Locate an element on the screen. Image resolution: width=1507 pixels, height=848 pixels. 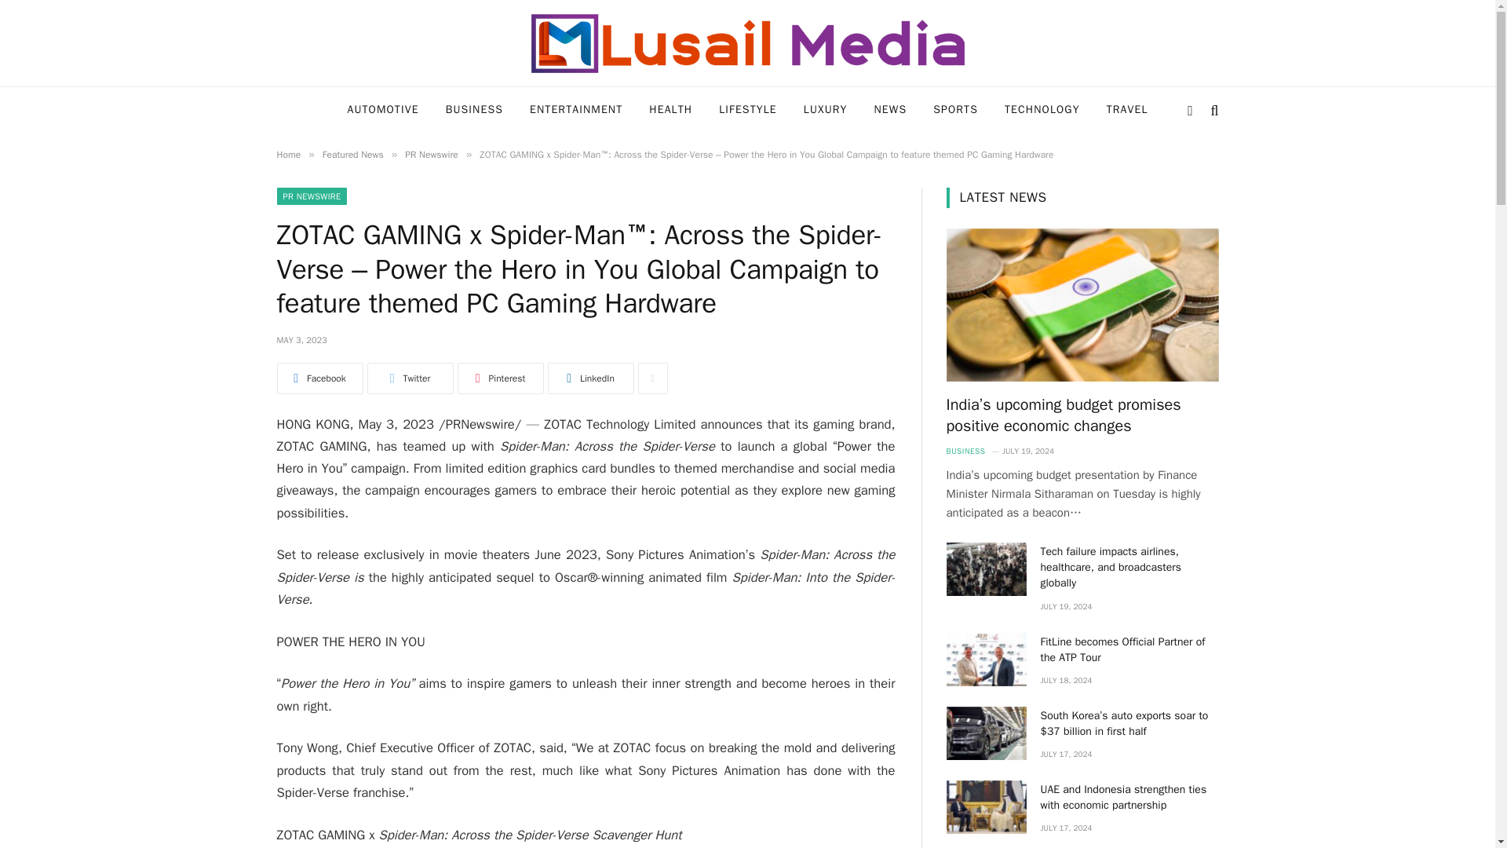
TRAVEL is located at coordinates (1127, 110).